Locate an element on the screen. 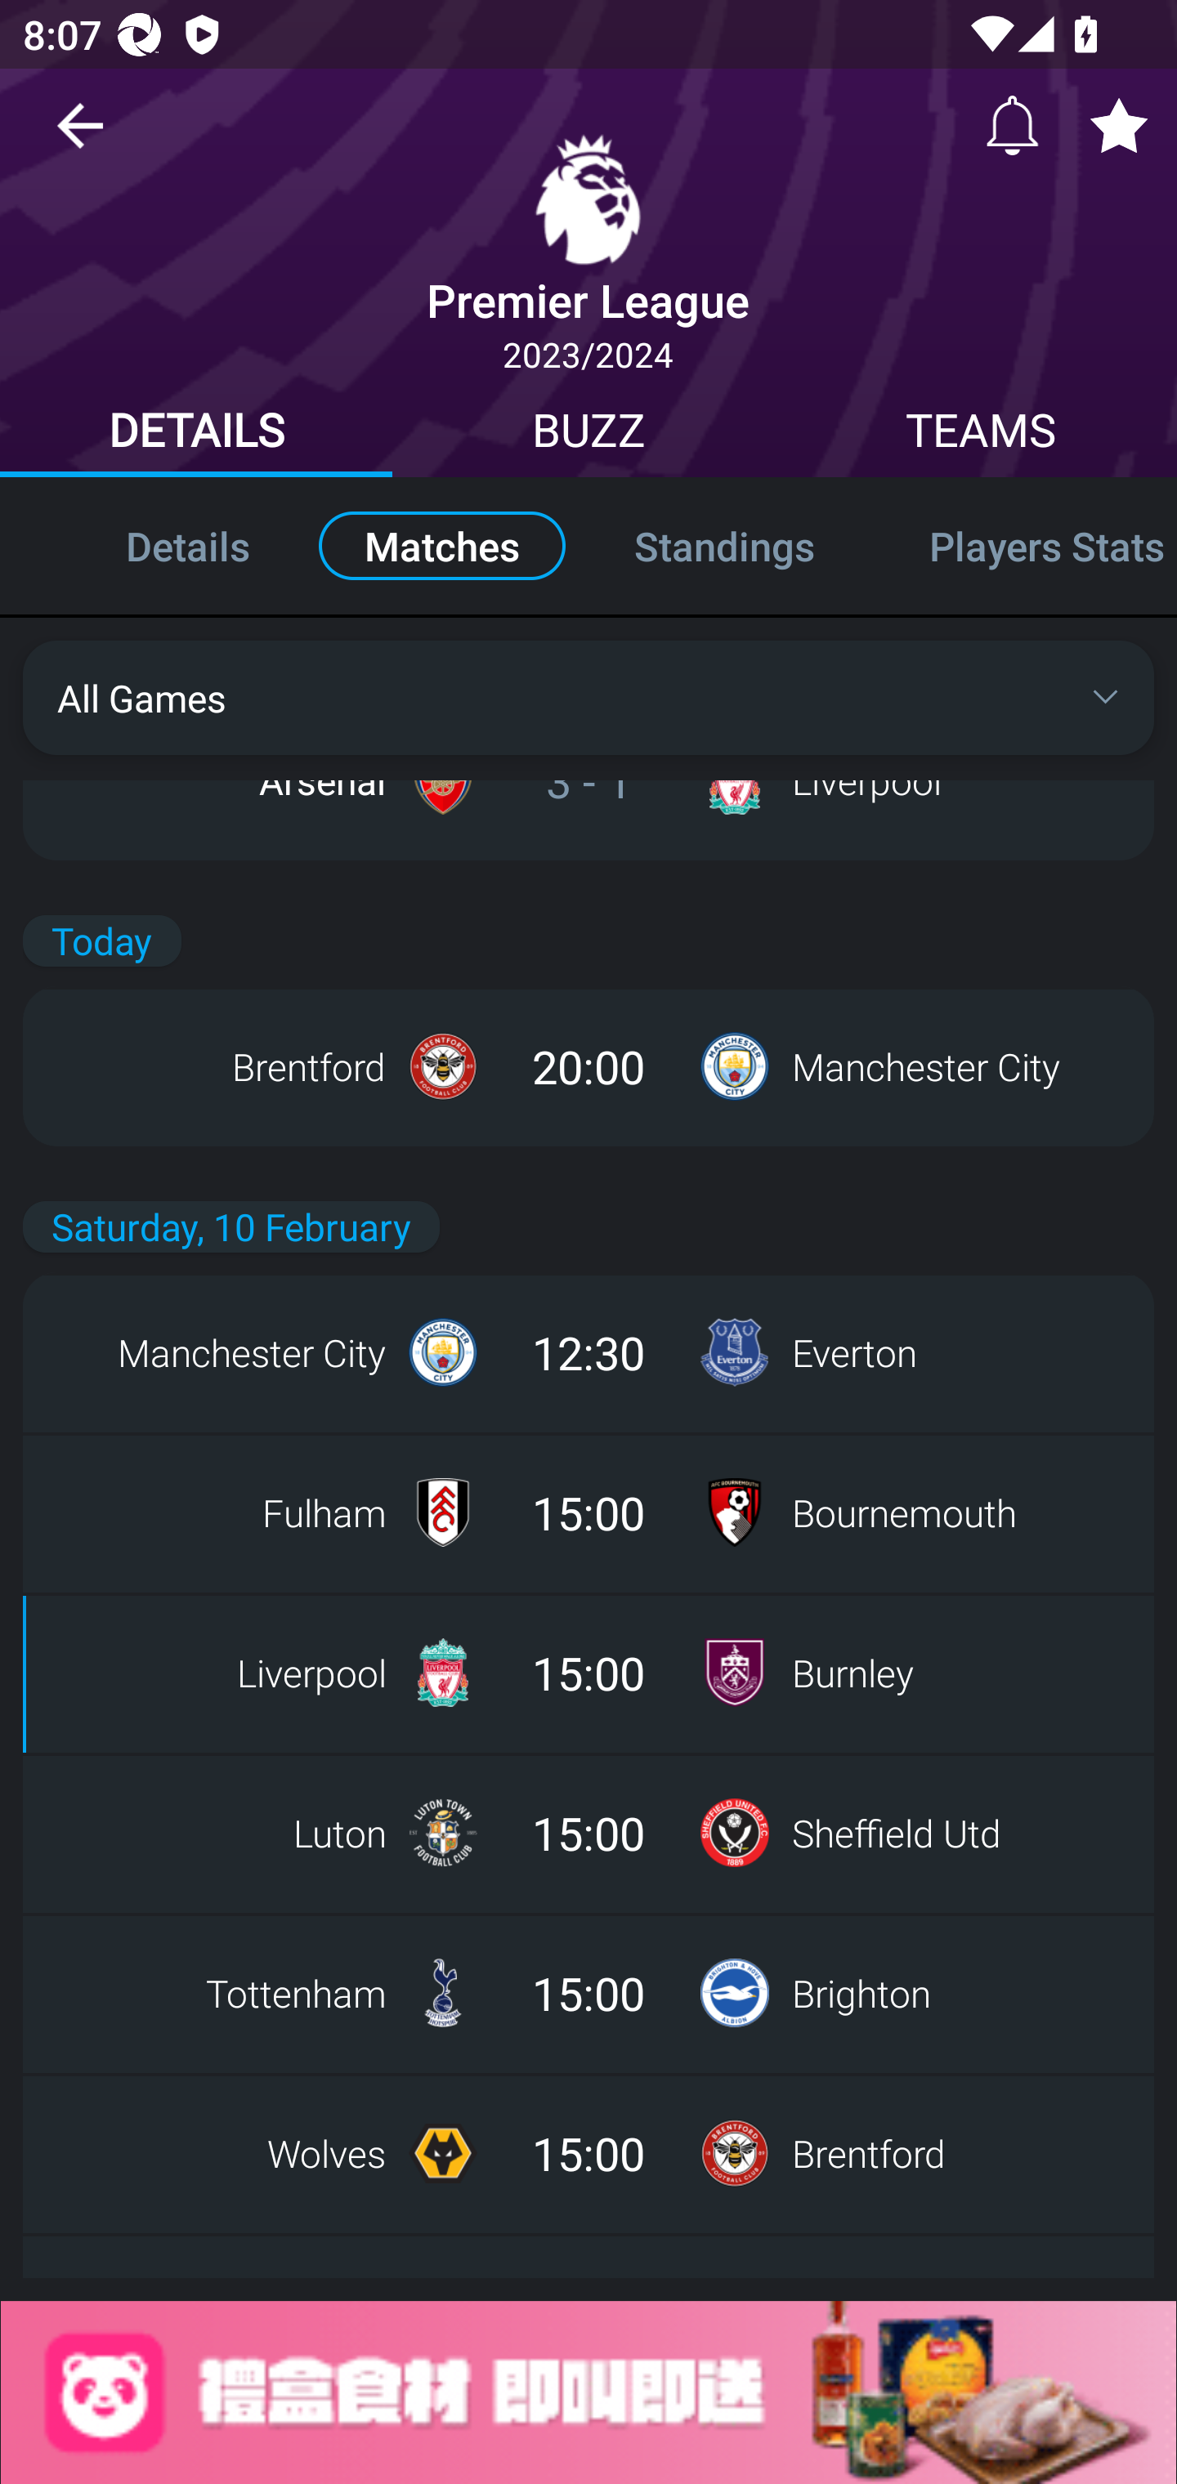 This screenshot has width=1177, height=2484. BUZZ is located at coordinates (588, 435).